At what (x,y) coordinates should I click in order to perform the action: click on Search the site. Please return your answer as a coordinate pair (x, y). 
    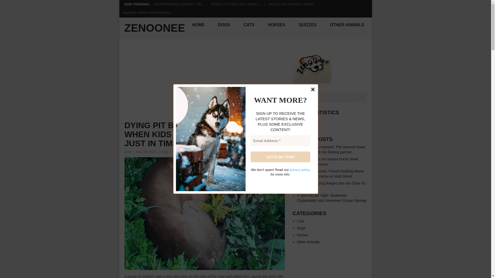
    Looking at the image, I should click on (329, 97).